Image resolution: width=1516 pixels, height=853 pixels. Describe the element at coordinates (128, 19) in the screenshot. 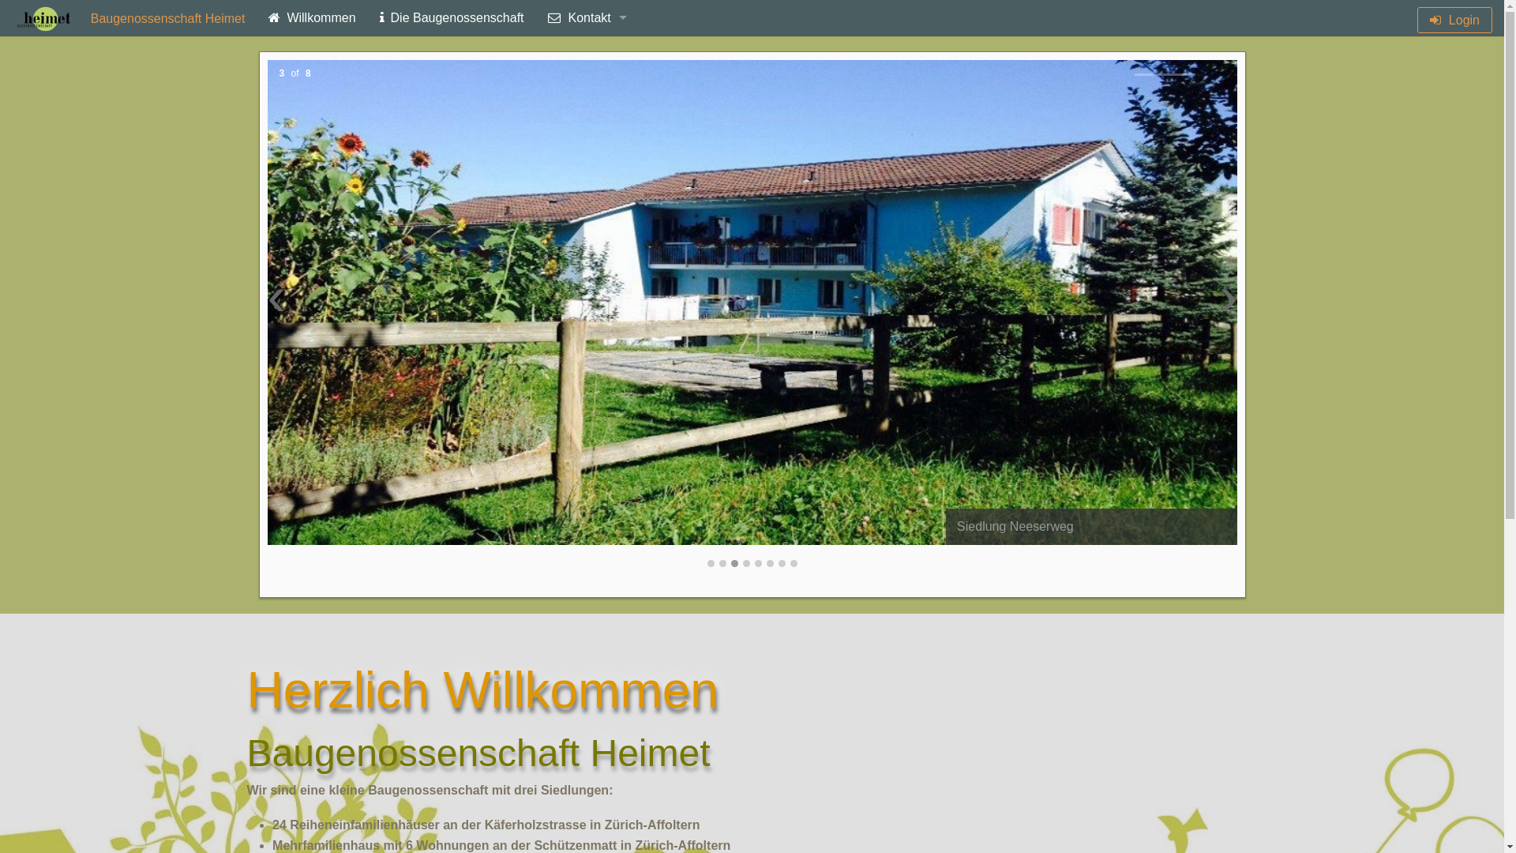

I see `Baugenossenschaft Heimet` at that location.